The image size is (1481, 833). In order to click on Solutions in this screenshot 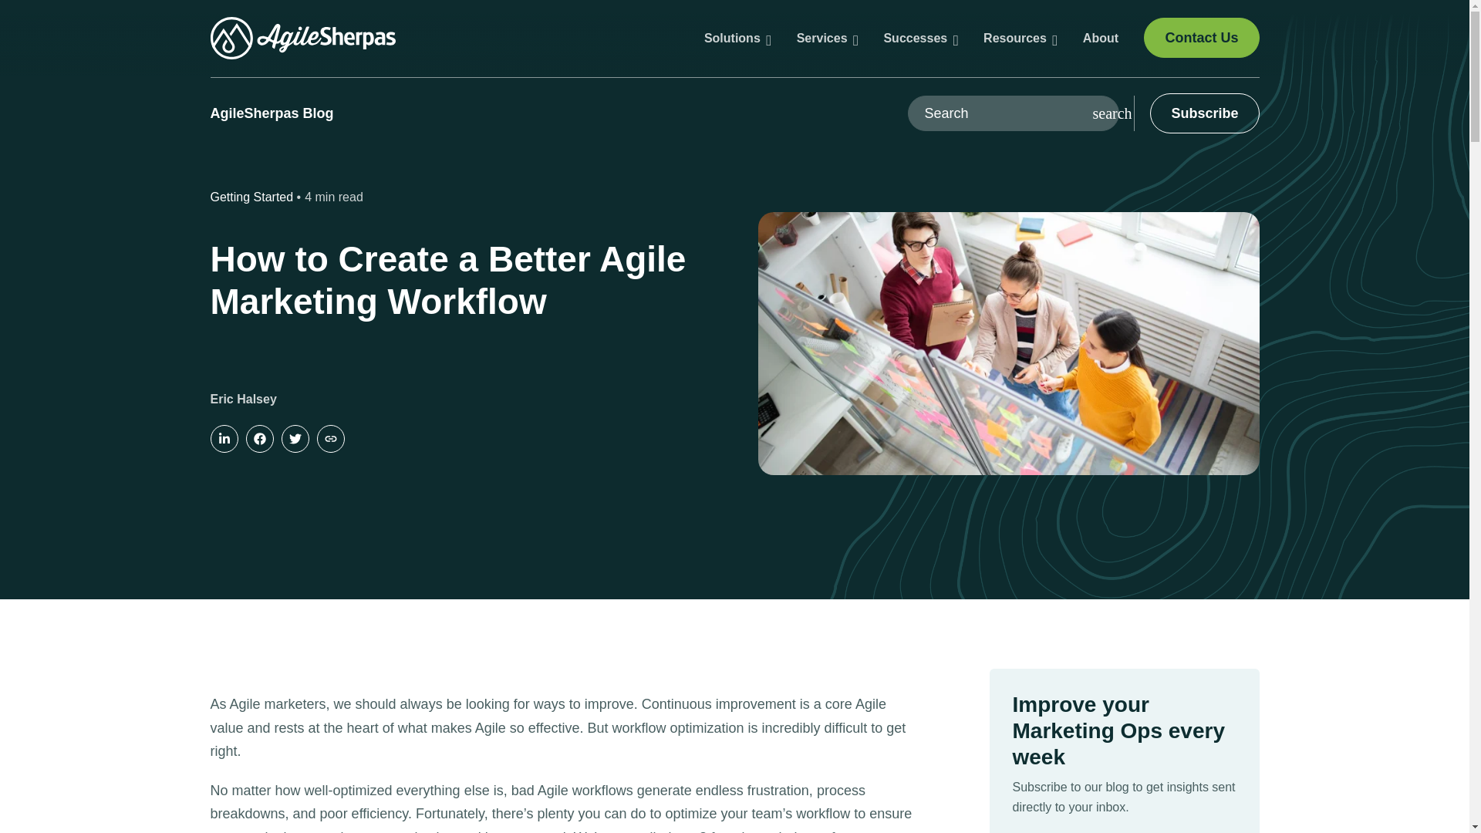, I will do `click(737, 37)`.